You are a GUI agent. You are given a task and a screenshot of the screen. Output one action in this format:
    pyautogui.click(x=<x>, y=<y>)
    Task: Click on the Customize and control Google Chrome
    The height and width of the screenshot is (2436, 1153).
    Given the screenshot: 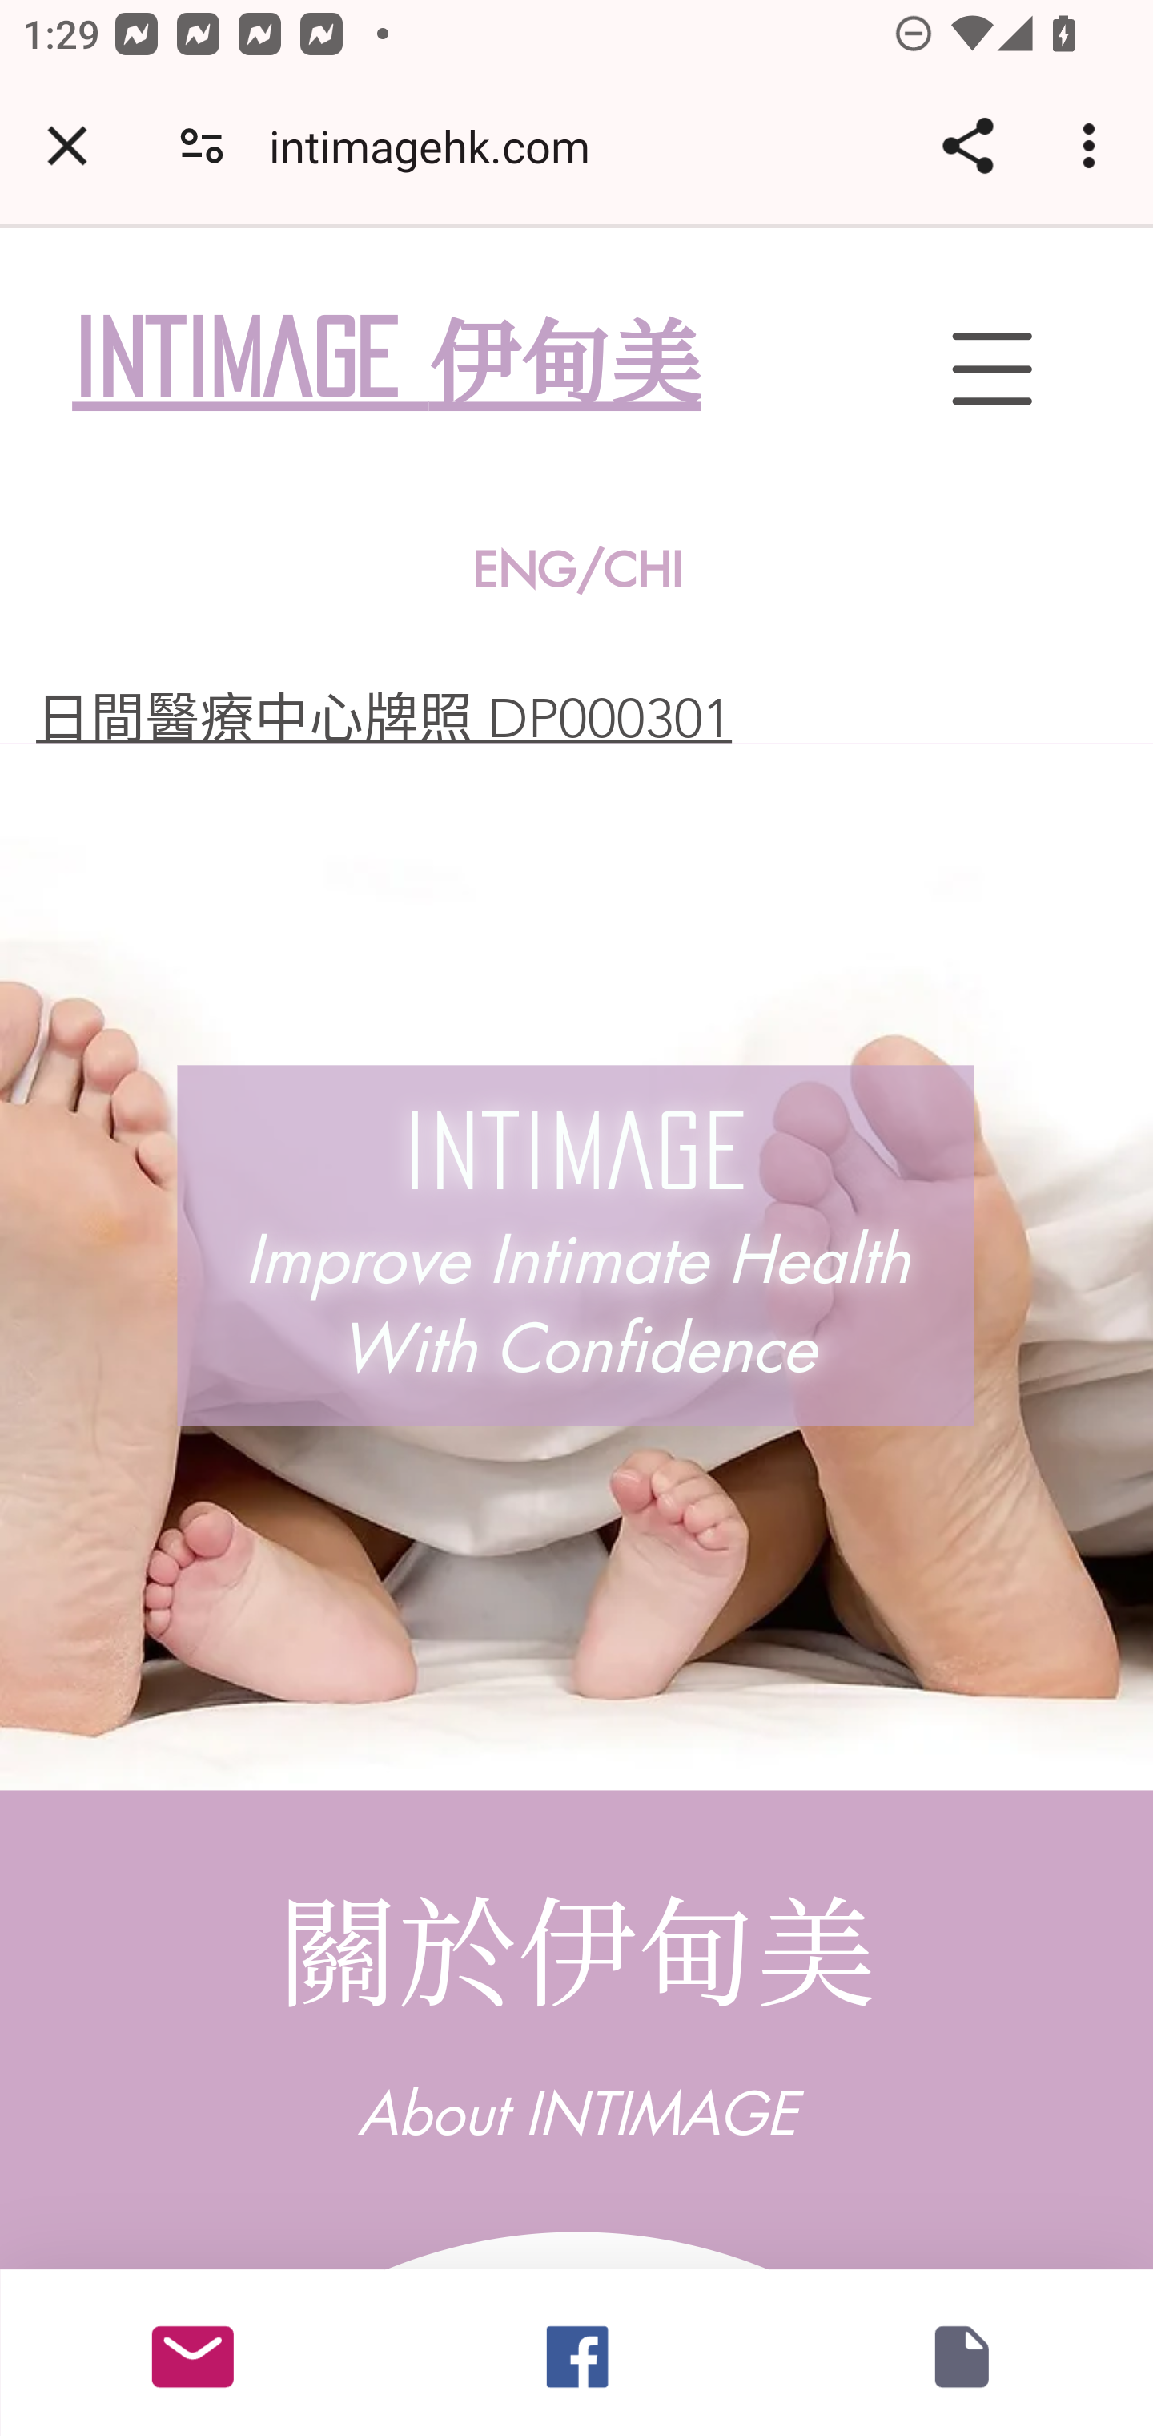 What is the action you would take?
    pyautogui.click(x=1094, y=146)
    